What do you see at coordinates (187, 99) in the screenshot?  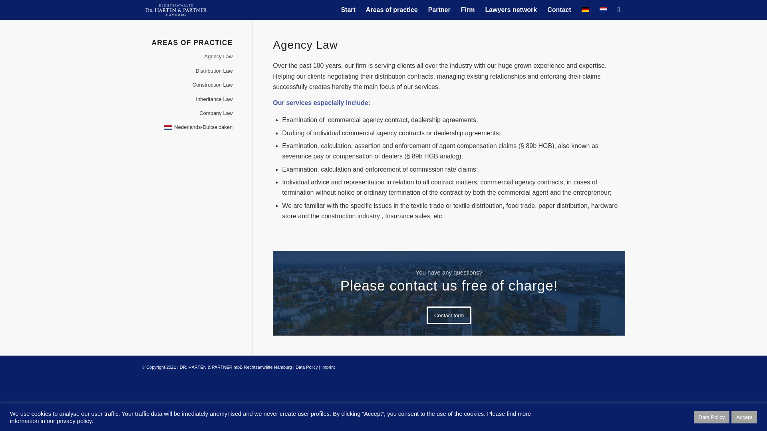 I see `Inheritance Law` at bounding box center [187, 99].